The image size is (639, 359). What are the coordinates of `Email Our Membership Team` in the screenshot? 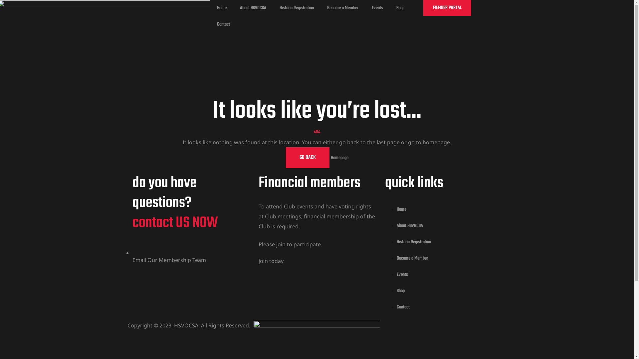 It's located at (169, 261).